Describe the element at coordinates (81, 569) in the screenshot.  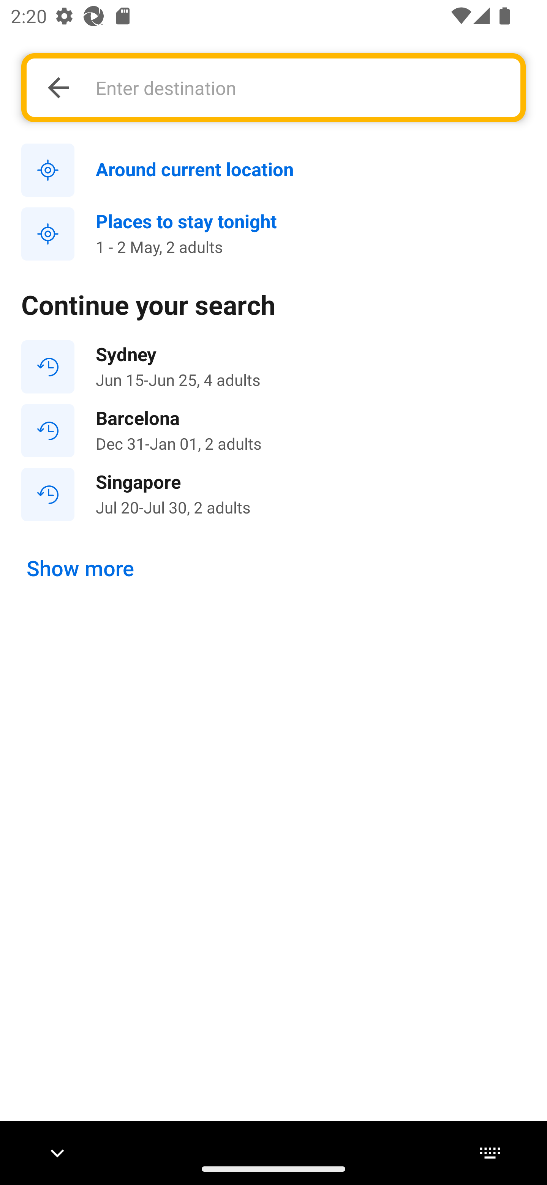
I see `Show more` at that location.